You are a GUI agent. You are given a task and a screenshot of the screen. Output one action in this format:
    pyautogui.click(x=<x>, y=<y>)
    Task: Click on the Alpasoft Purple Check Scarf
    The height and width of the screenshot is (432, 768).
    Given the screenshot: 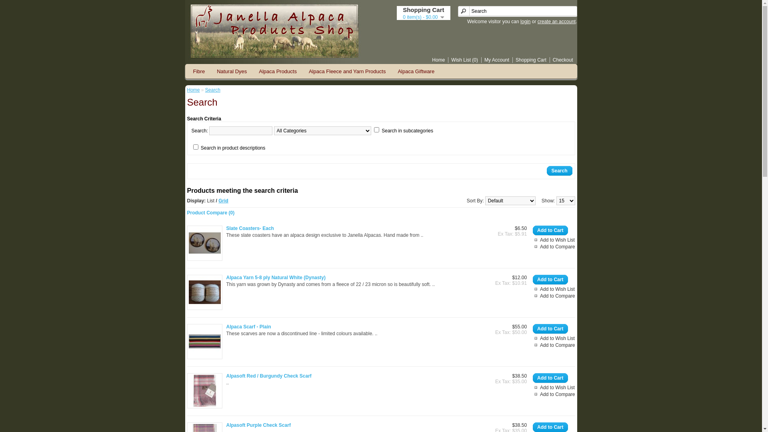 What is the action you would take?
    pyautogui.click(x=258, y=425)
    